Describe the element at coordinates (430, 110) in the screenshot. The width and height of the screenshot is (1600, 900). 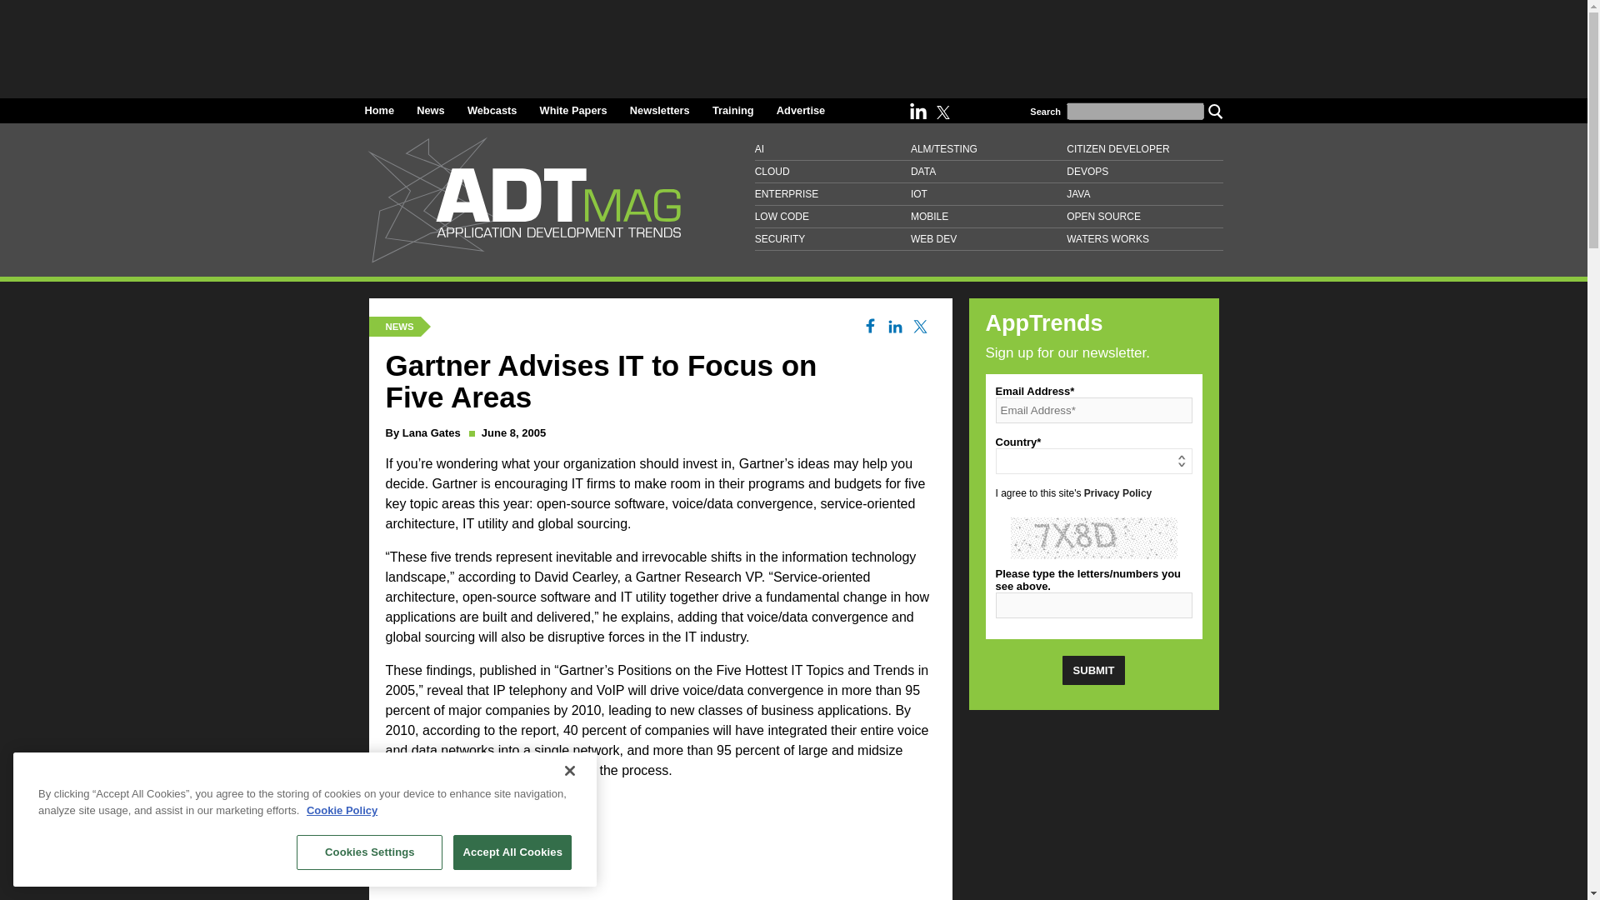
I see `News` at that location.